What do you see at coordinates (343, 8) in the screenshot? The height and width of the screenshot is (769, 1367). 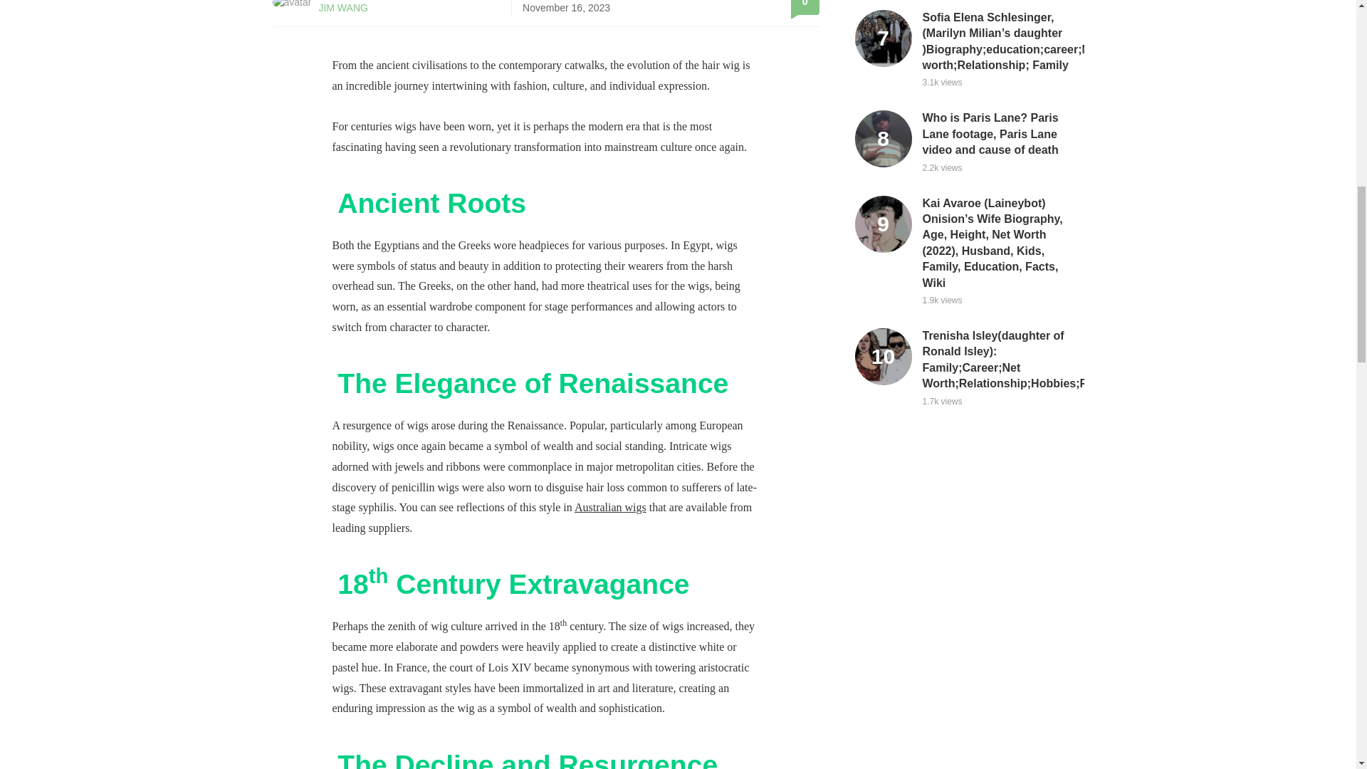 I see `Posts by JIM WANG` at bounding box center [343, 8].